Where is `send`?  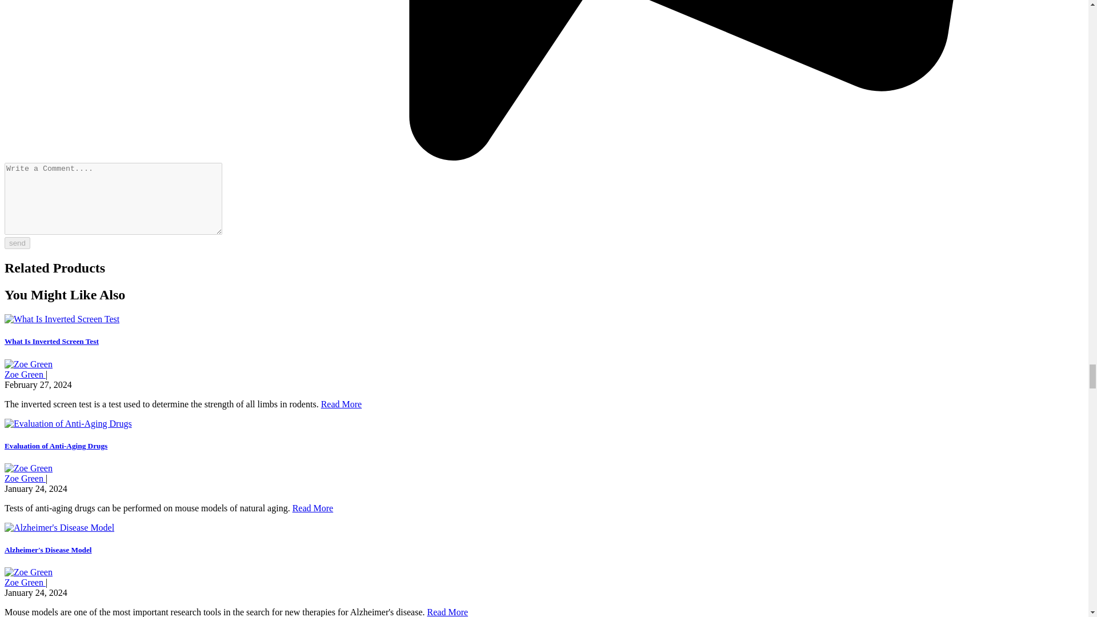
send is located at coordinates (17, 243).